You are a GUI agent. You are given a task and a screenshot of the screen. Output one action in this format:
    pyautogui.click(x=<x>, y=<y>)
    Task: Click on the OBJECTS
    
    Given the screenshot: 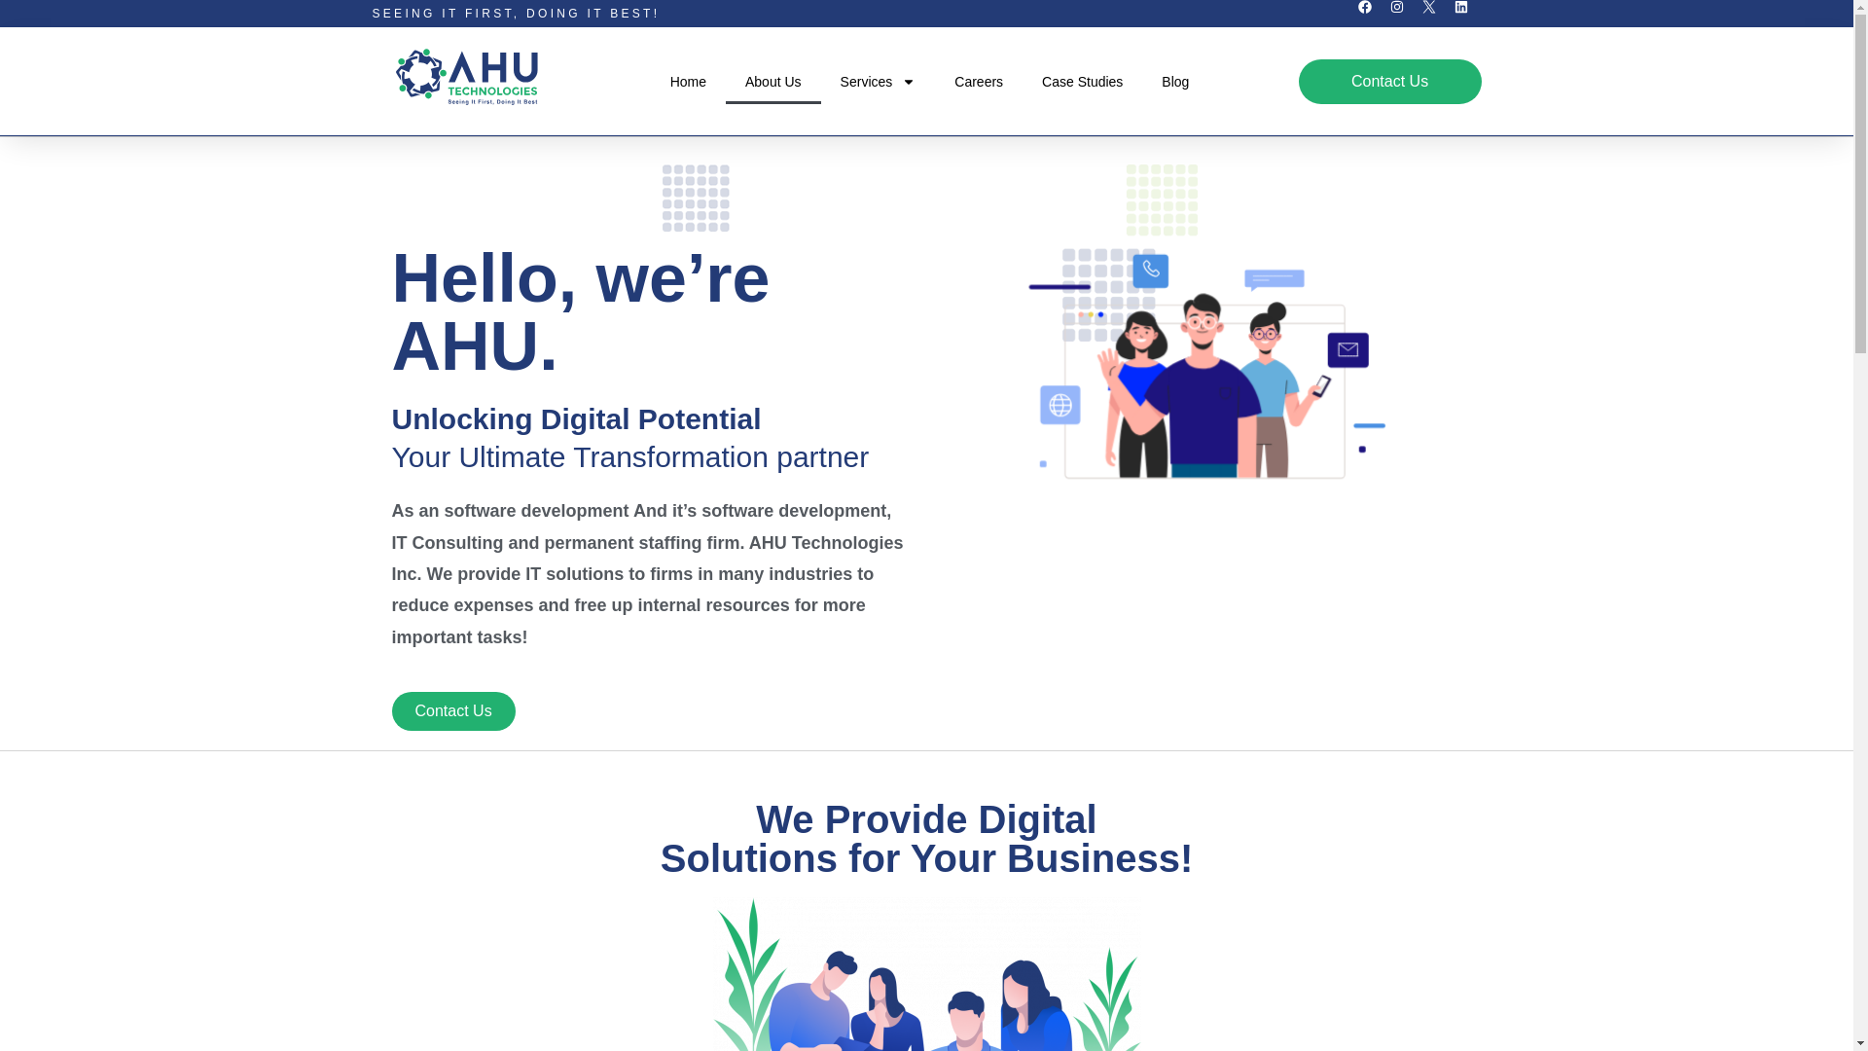 What is the action you would take?
    pyautogui.click(x=925, y=974)
    